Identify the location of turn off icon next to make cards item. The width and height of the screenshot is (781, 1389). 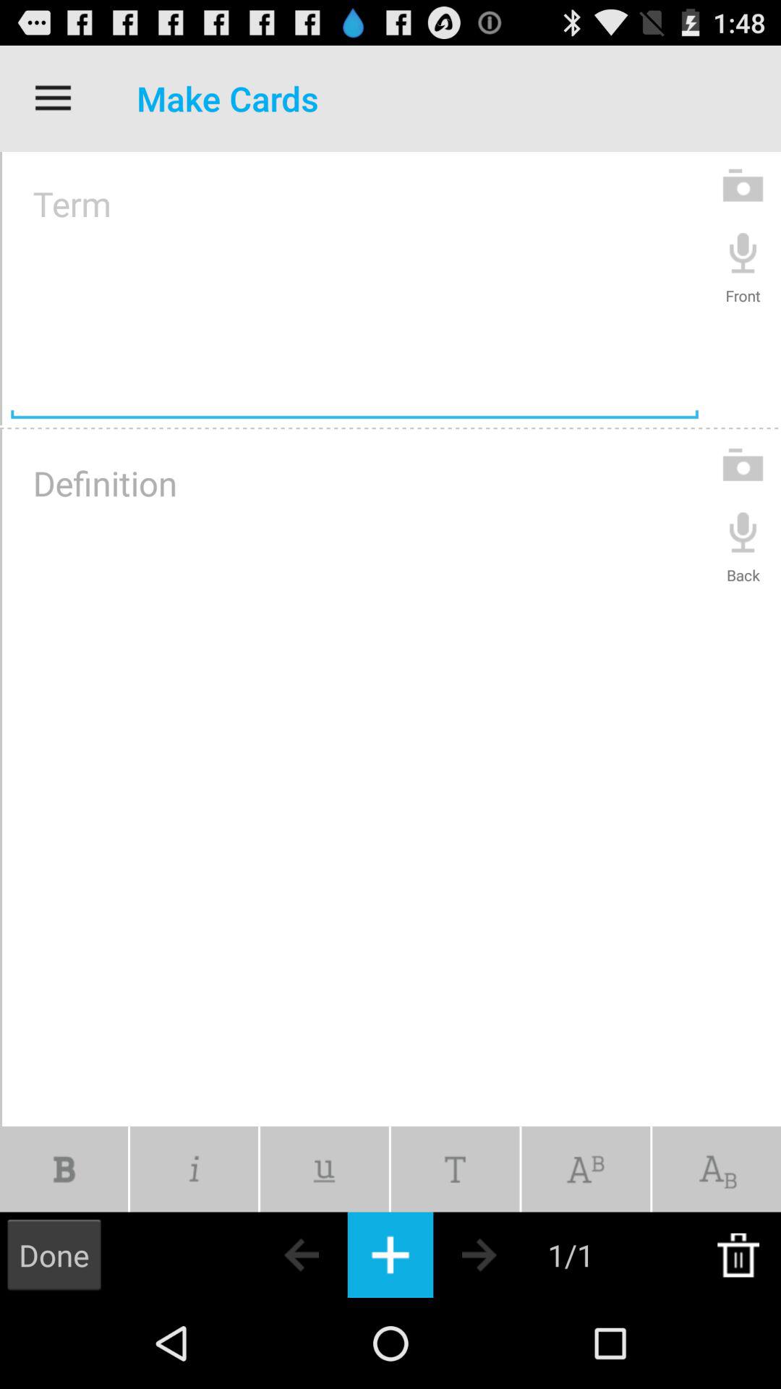
(53, 98).